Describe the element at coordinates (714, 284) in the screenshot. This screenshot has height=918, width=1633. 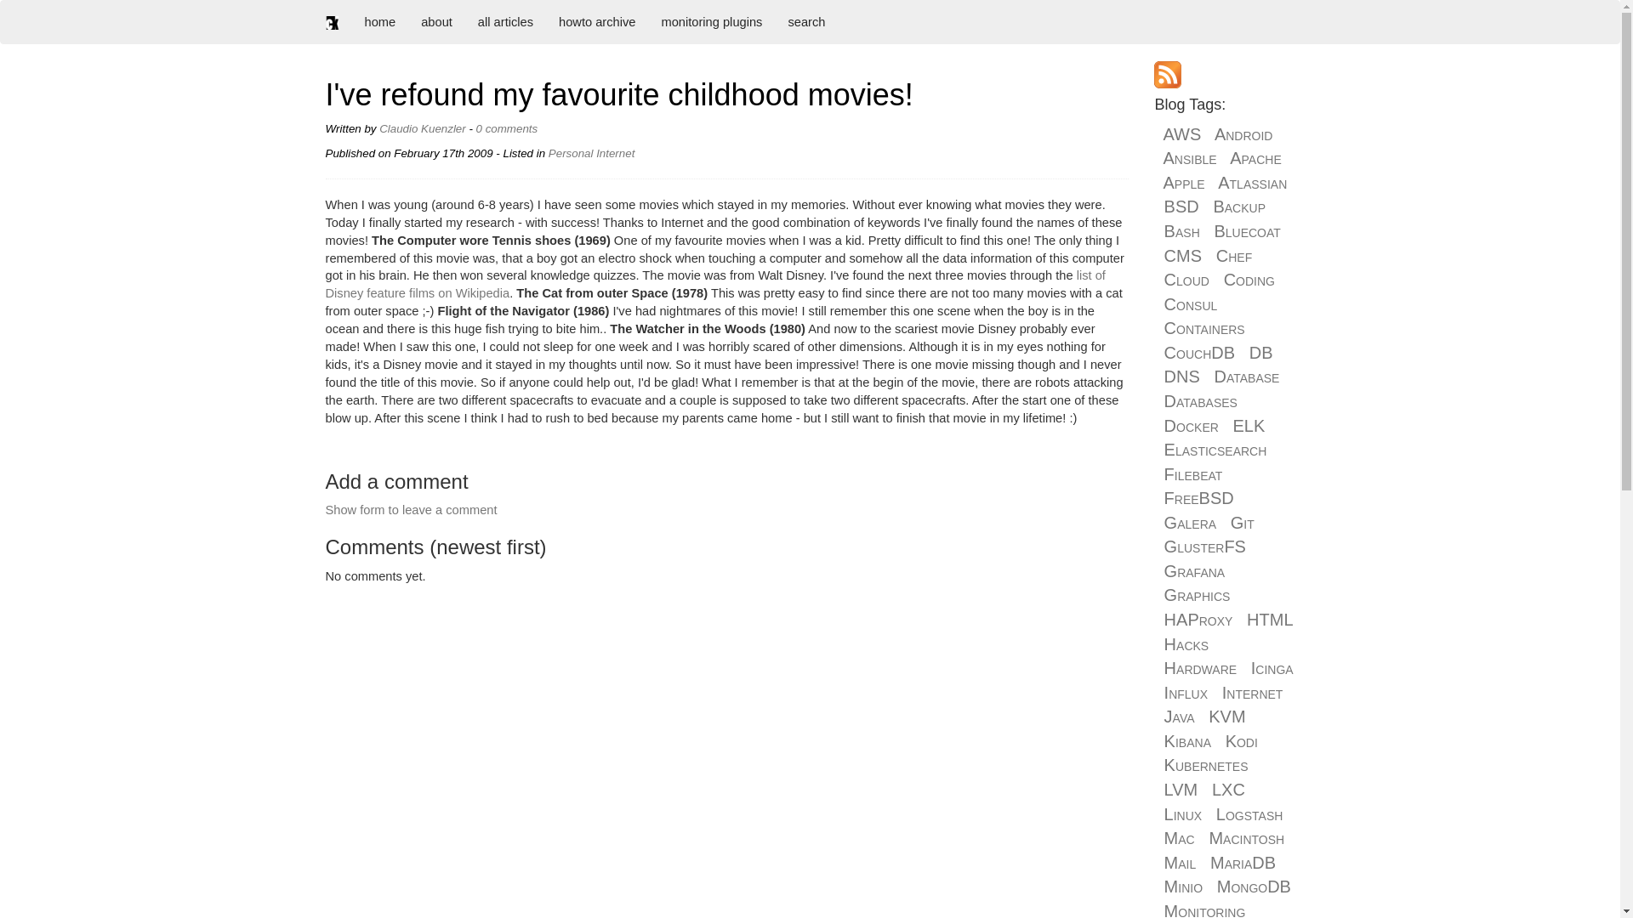
I see `list of Disney feature films on Wikipedia` at that location.